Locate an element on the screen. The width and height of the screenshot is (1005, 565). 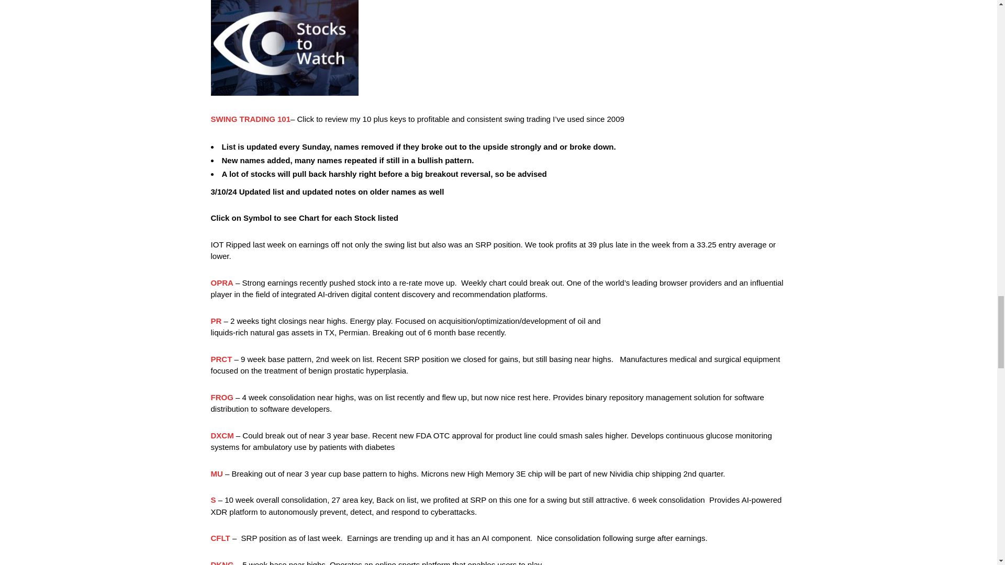
PRCT is located at coordinates (221, 359).